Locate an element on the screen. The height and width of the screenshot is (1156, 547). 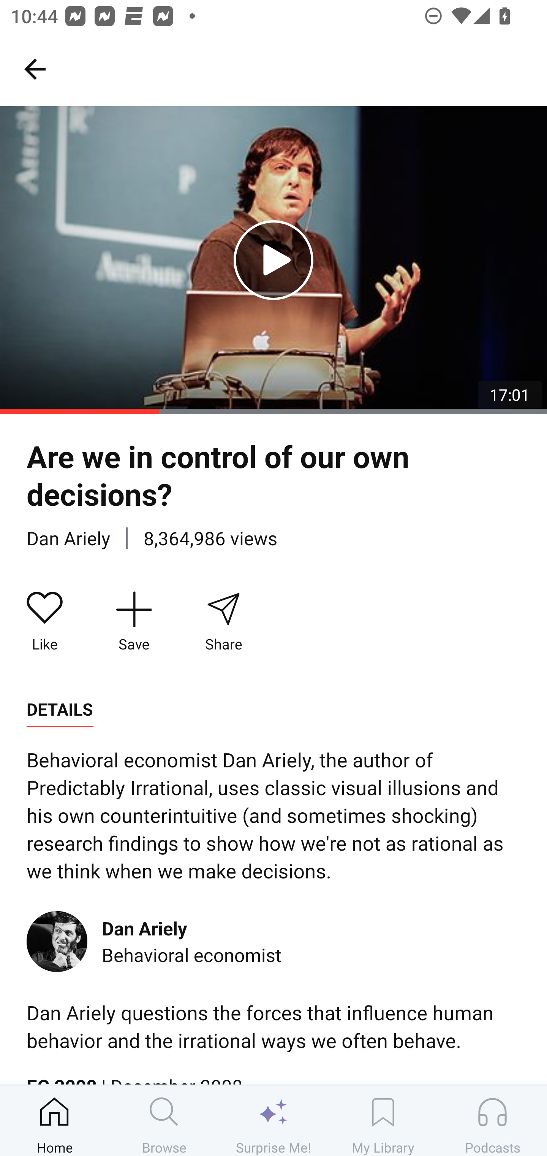
Browse is located at coordinates (164, 1121).